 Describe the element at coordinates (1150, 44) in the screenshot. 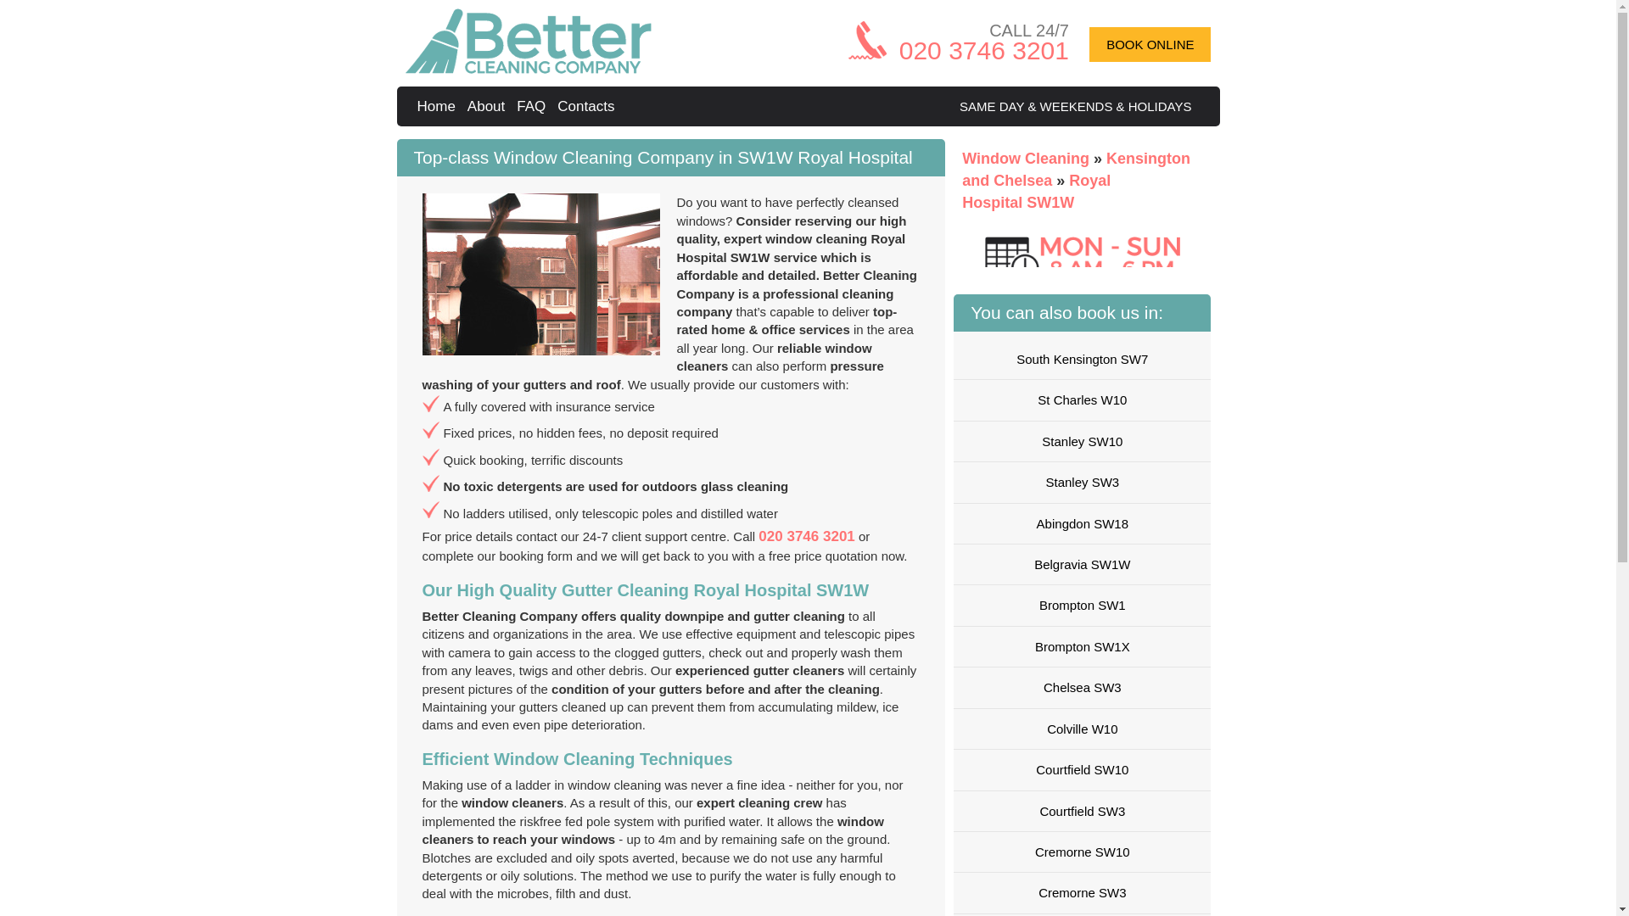

I see `BOOK ONLINE` at that location.